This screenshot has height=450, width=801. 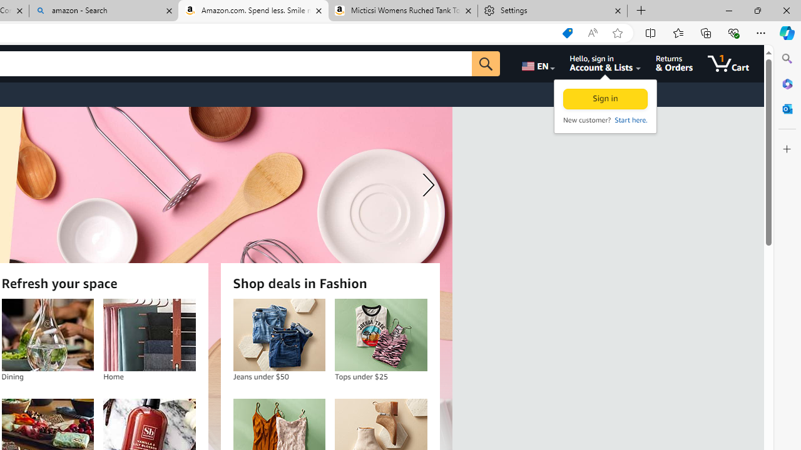 What do you see at coordinates (787, 59) in the screenshot?
I see `Search` at bounding box center [787, 59].